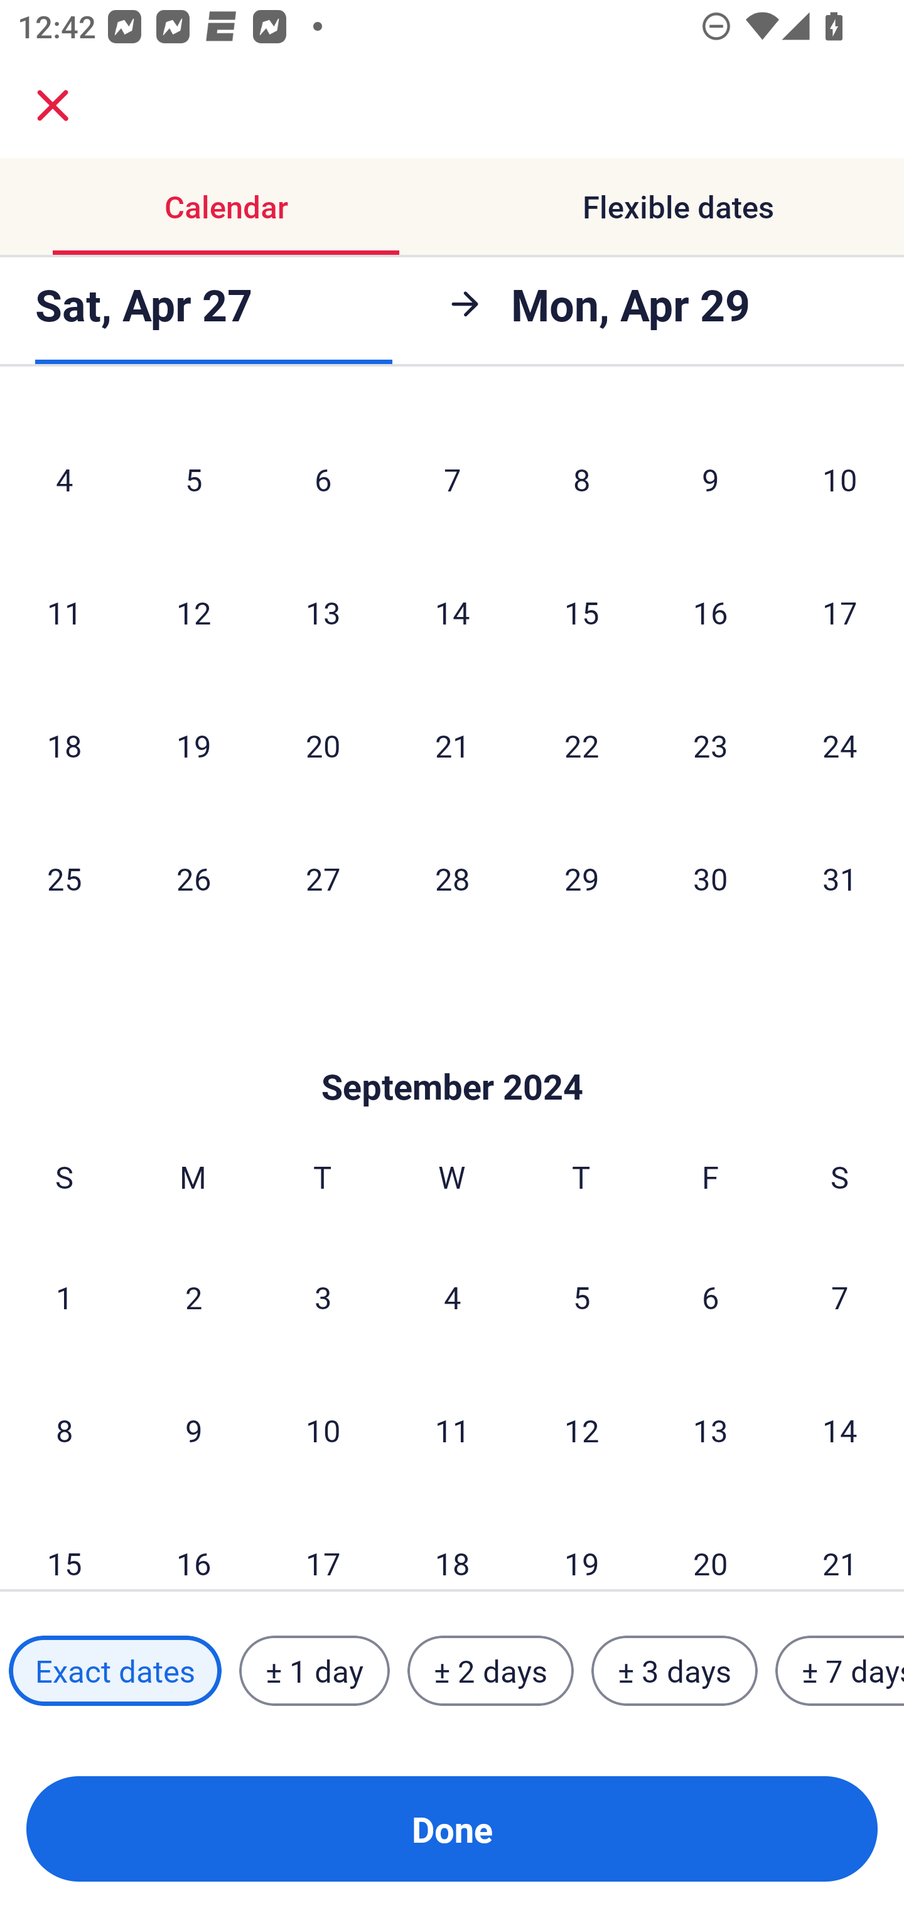 The image size is (904, 1908). What do you see at coordinates (193, 613) in the screenshot?
I see `12 Monday, August 12, 2024` at bounding box center [193, 613].